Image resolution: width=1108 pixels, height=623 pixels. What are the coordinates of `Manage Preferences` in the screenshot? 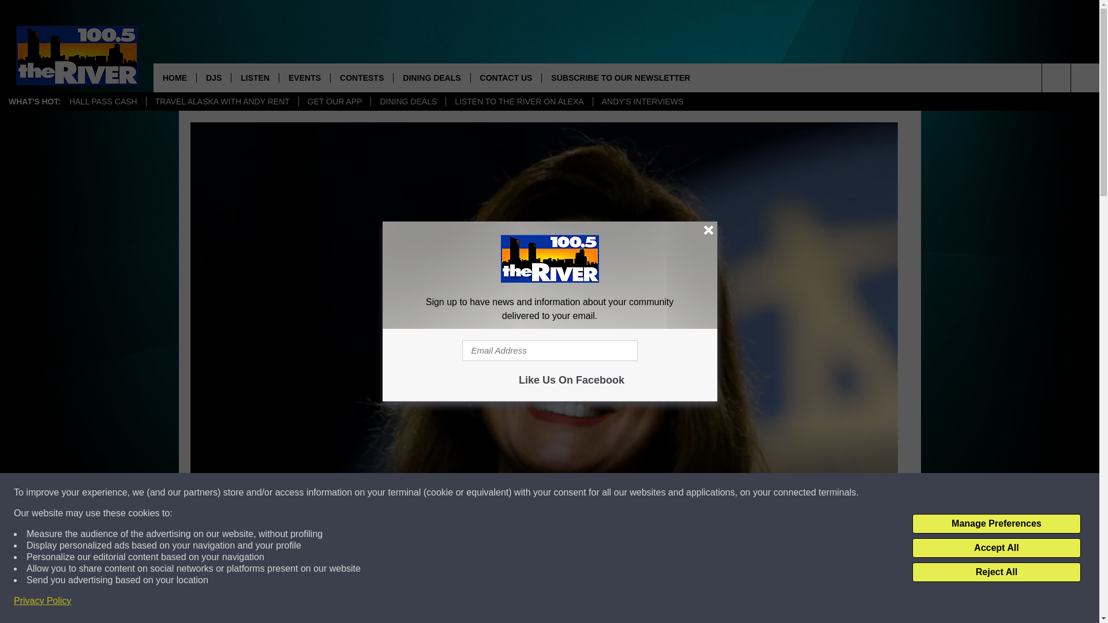 It's located at (996, 524).